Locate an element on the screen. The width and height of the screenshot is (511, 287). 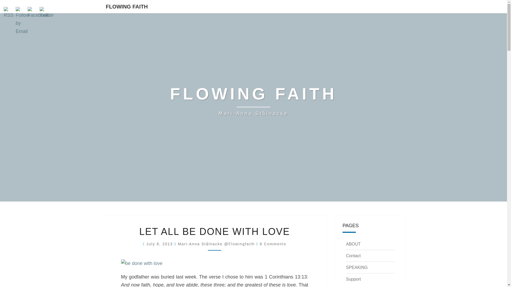
Facebook is located at coordinates (38, 13).